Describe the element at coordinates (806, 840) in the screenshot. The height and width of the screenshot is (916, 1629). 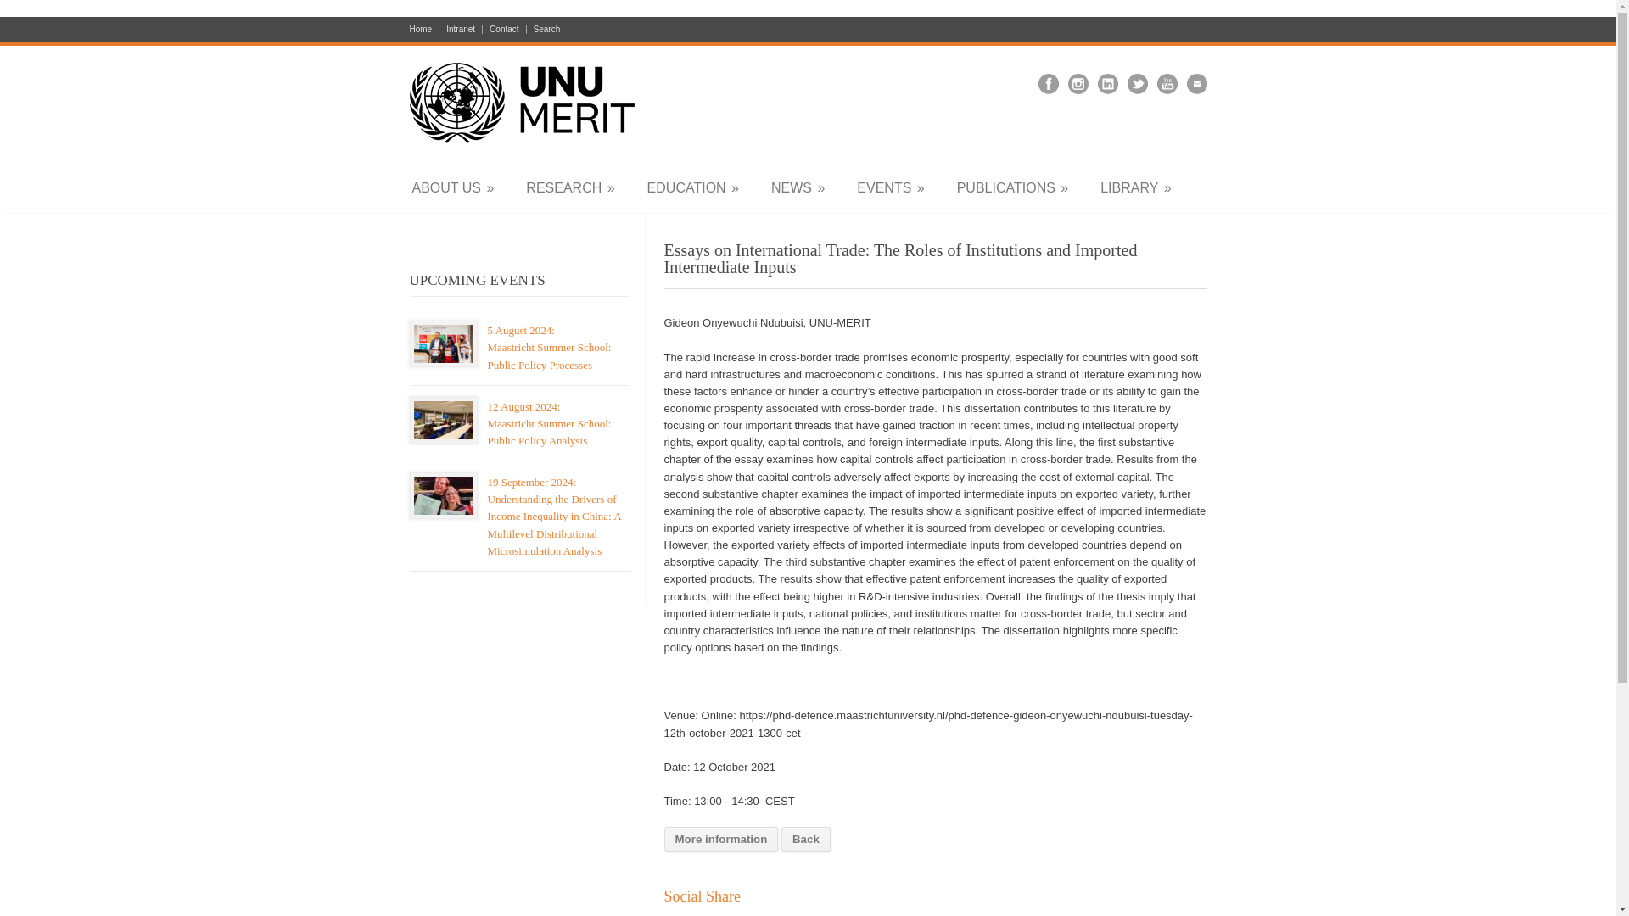
I see `Back` at that location.